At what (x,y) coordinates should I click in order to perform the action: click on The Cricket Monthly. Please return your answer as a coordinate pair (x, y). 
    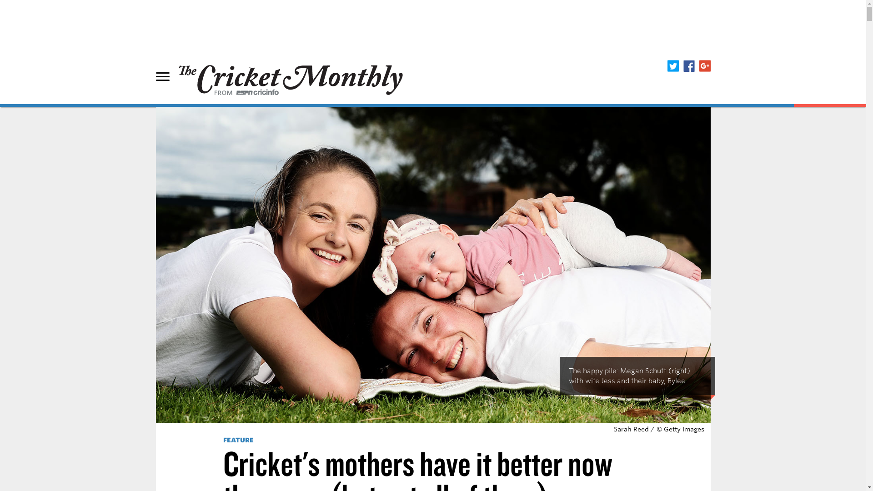
    Looking at the image, I should click on (673, 65).